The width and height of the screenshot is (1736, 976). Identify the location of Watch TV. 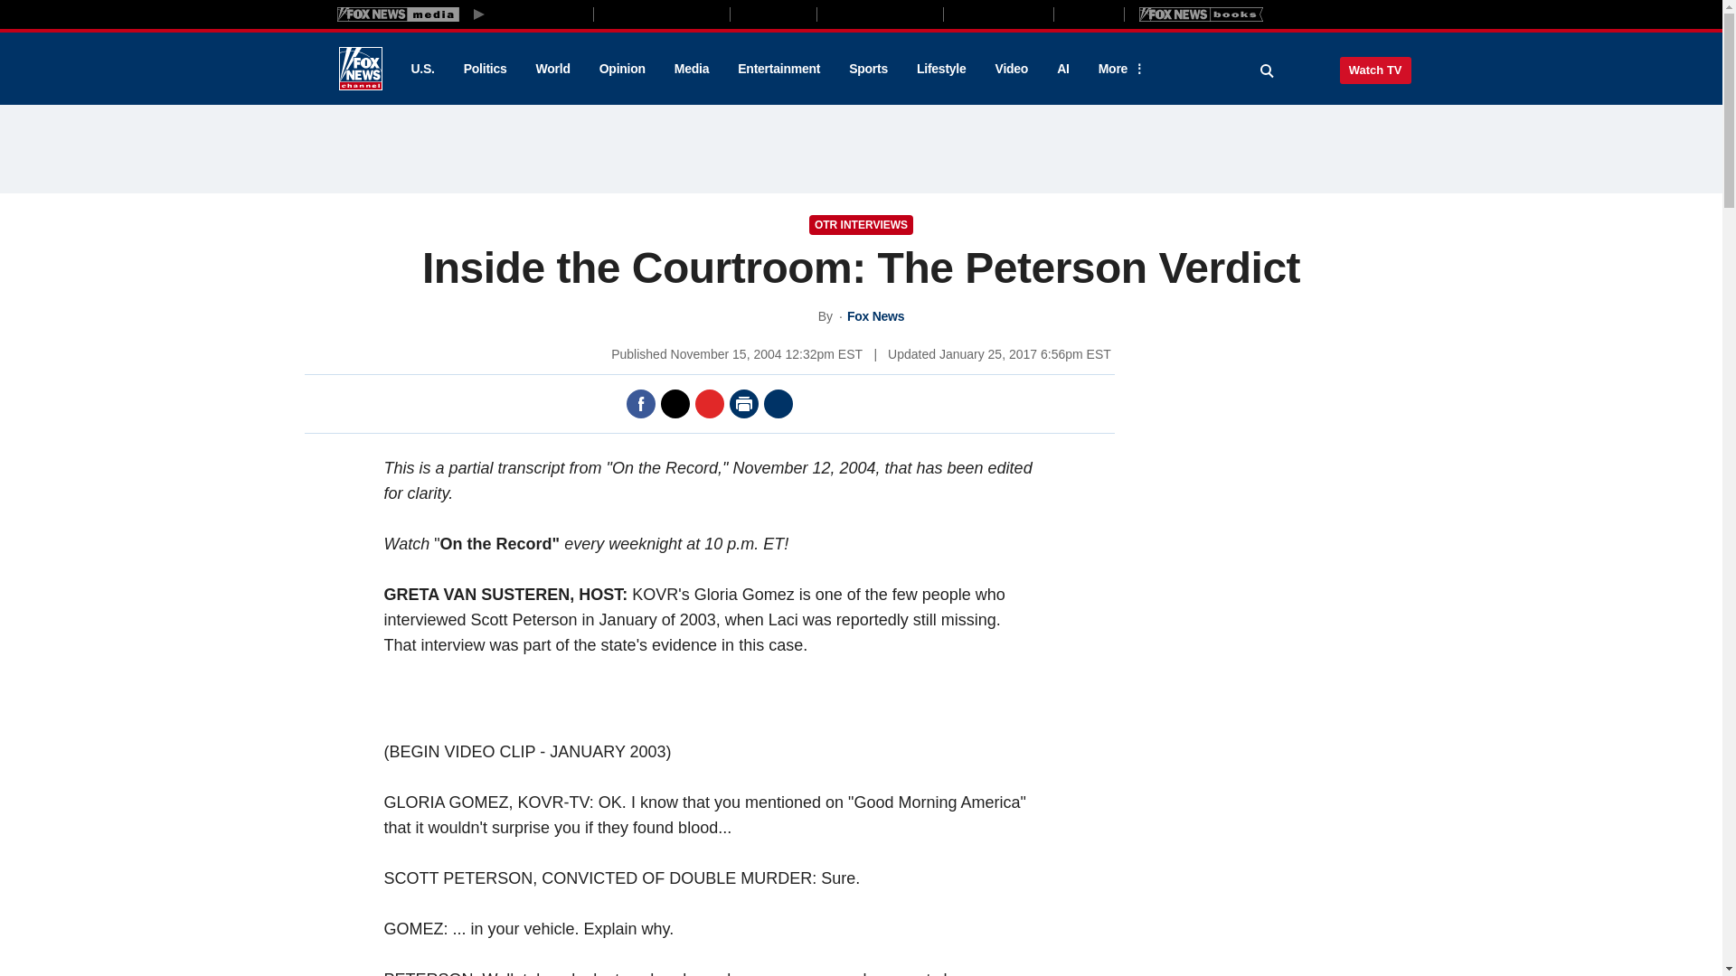
(1375, 70).